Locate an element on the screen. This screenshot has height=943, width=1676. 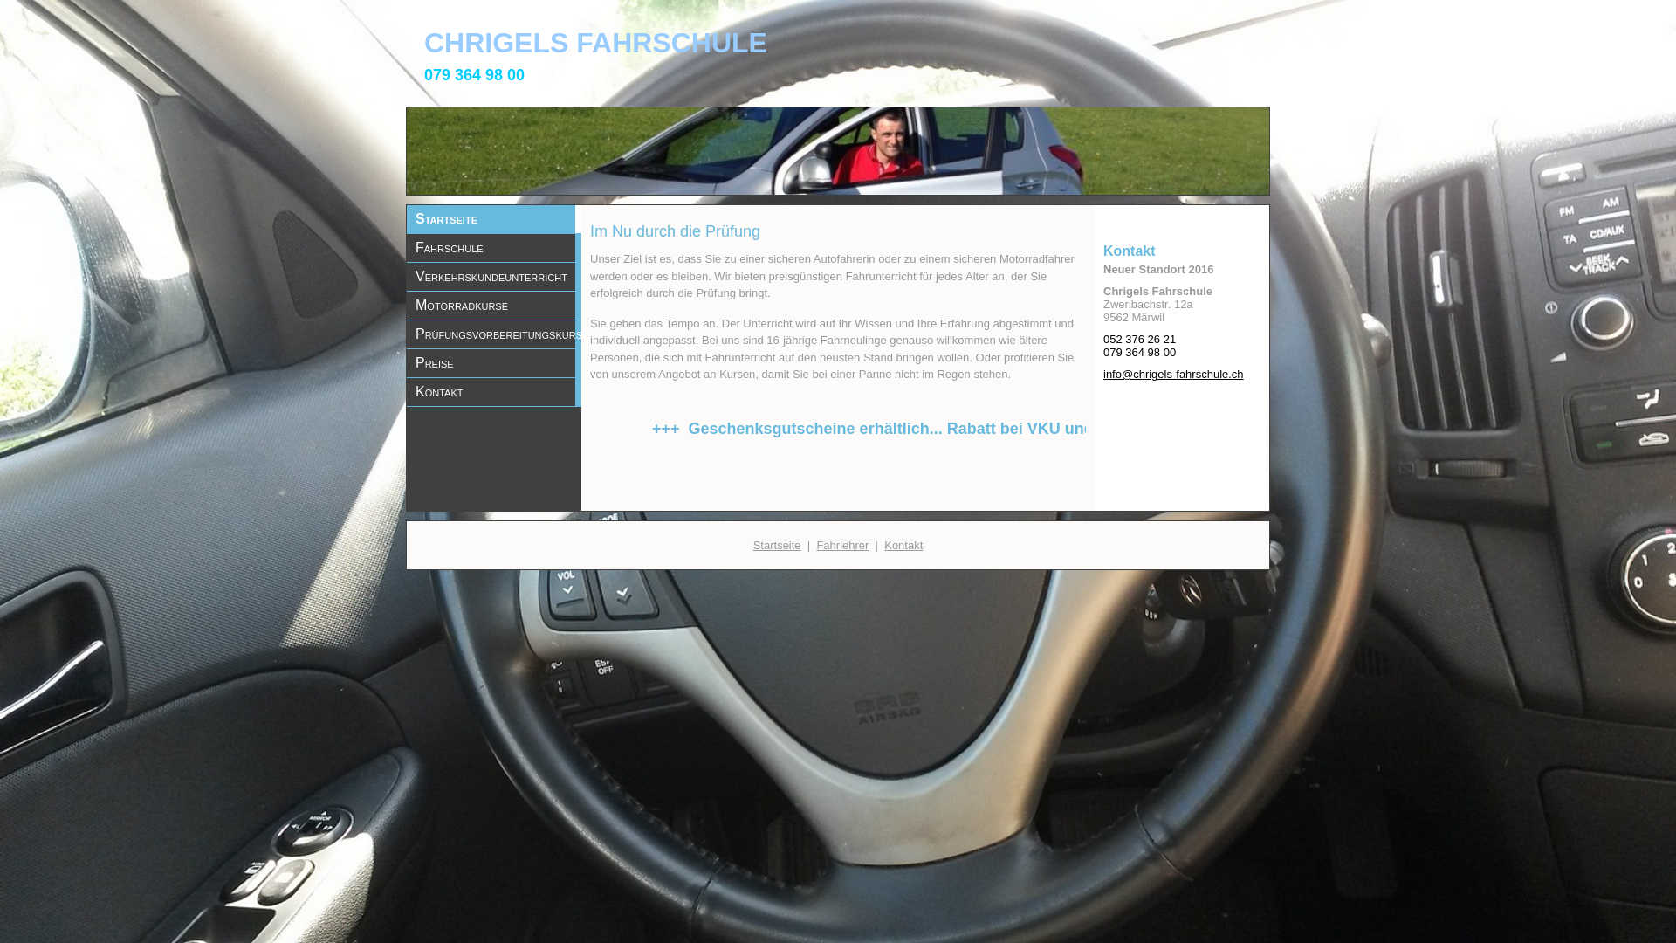
Startseite is located at coordinates (494, 219).